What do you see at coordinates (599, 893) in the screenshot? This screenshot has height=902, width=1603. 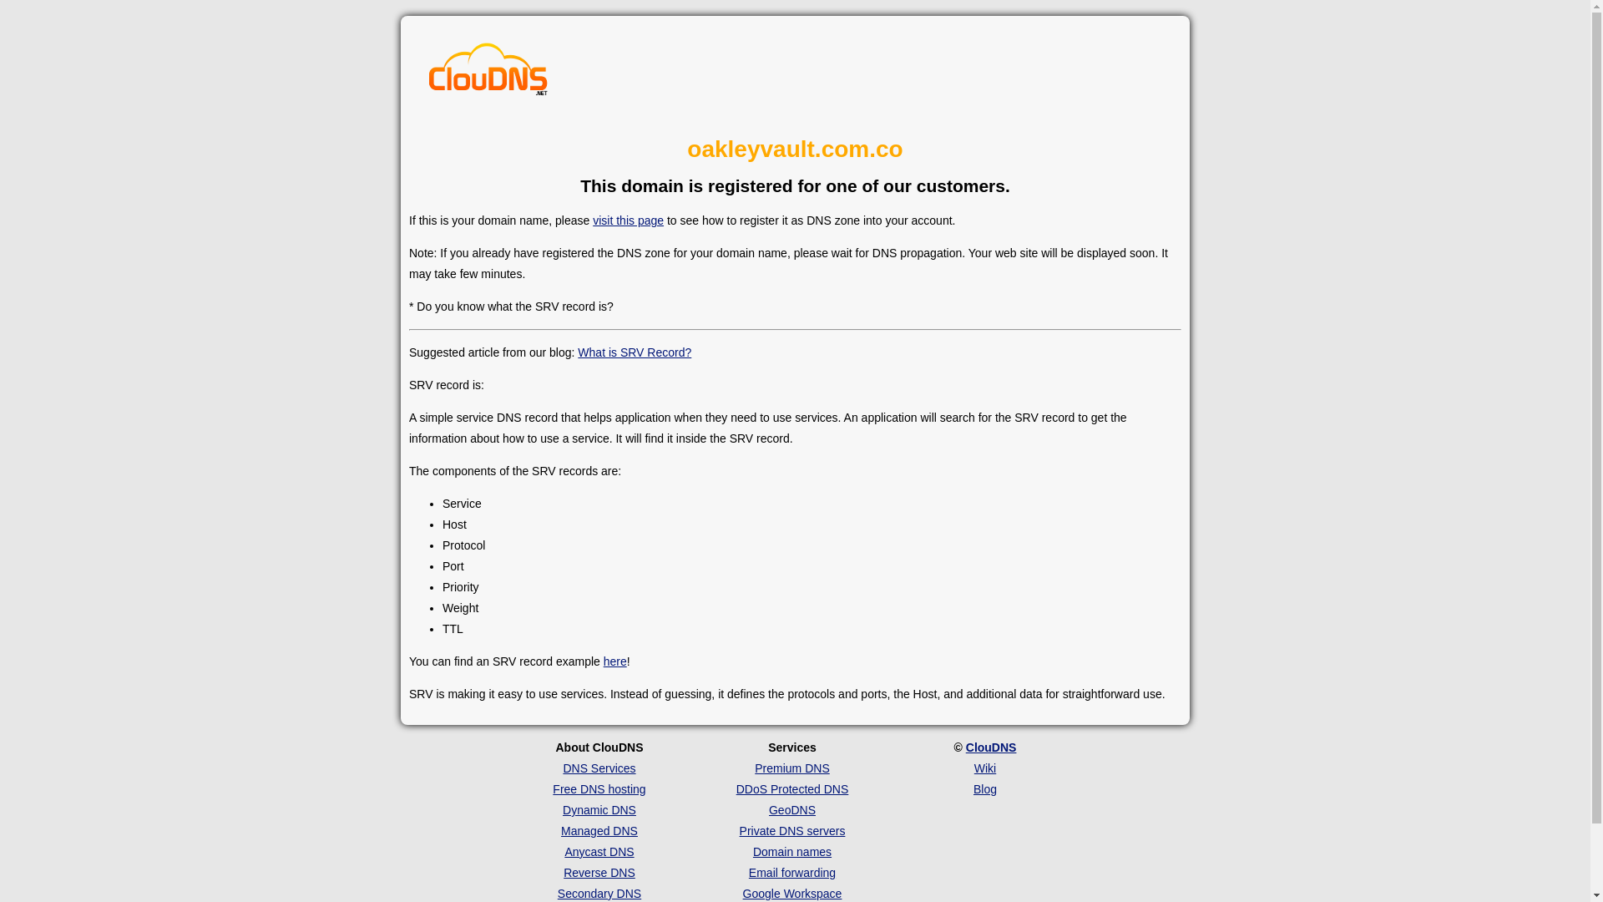 I see `Secondary DNS` at bounding box center [599, 893].